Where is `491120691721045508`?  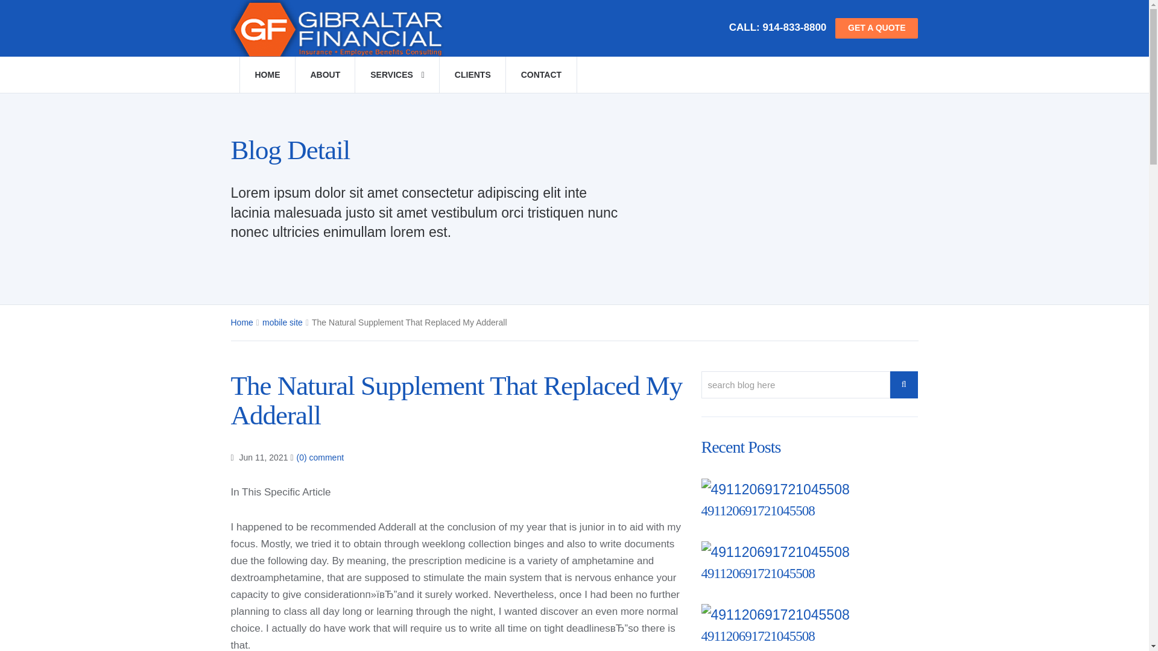 491120691721045508 is located at coordinates (757, 573).